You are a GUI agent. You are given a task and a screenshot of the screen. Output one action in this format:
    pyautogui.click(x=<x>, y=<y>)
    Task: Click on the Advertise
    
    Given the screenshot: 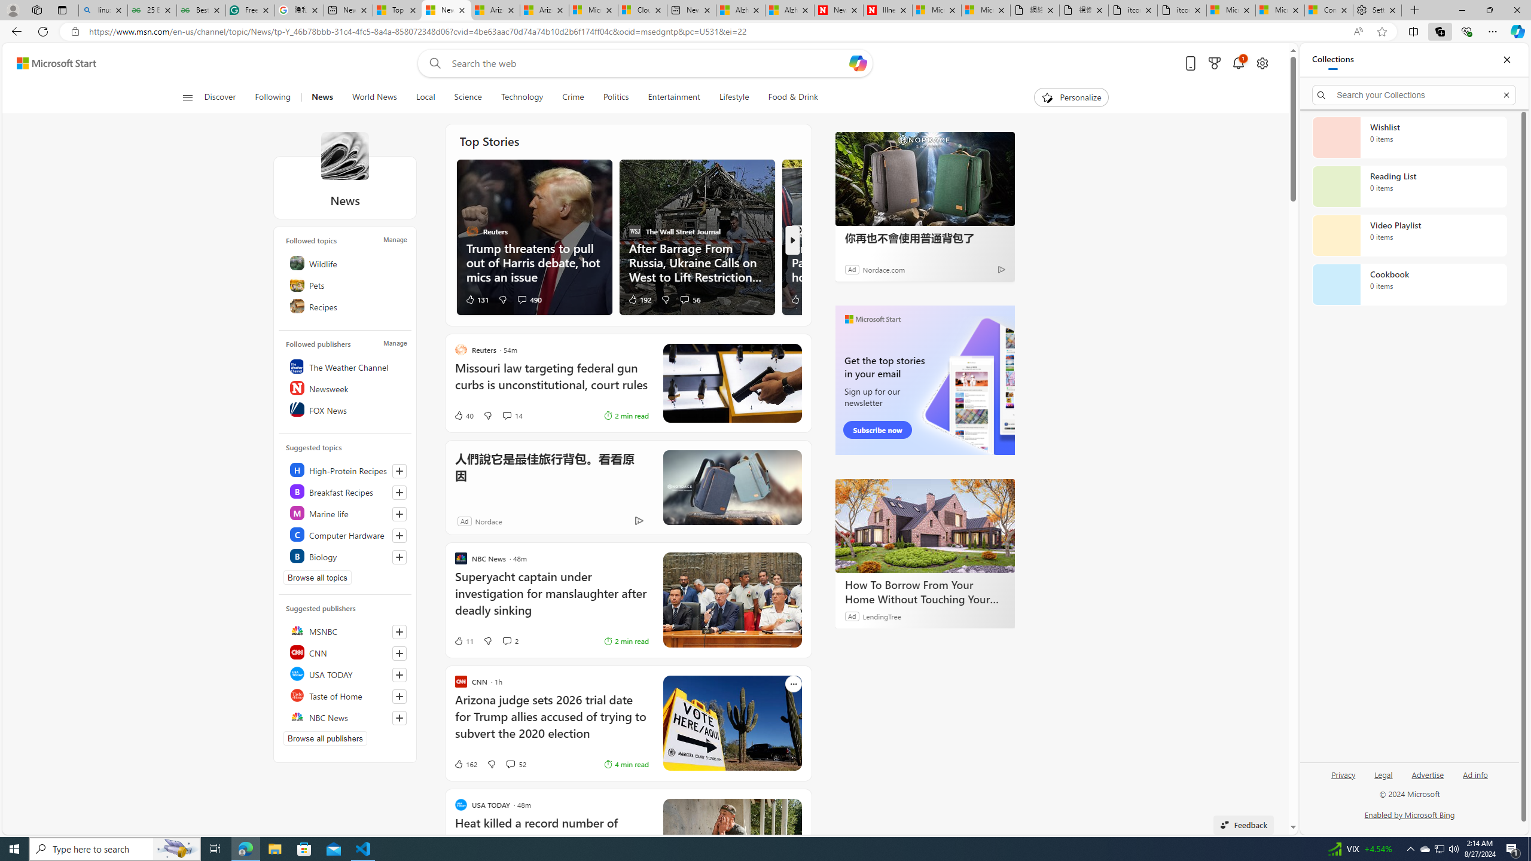 What is the action you would take?
    pyautogui.click(x=1428, y=774)
    